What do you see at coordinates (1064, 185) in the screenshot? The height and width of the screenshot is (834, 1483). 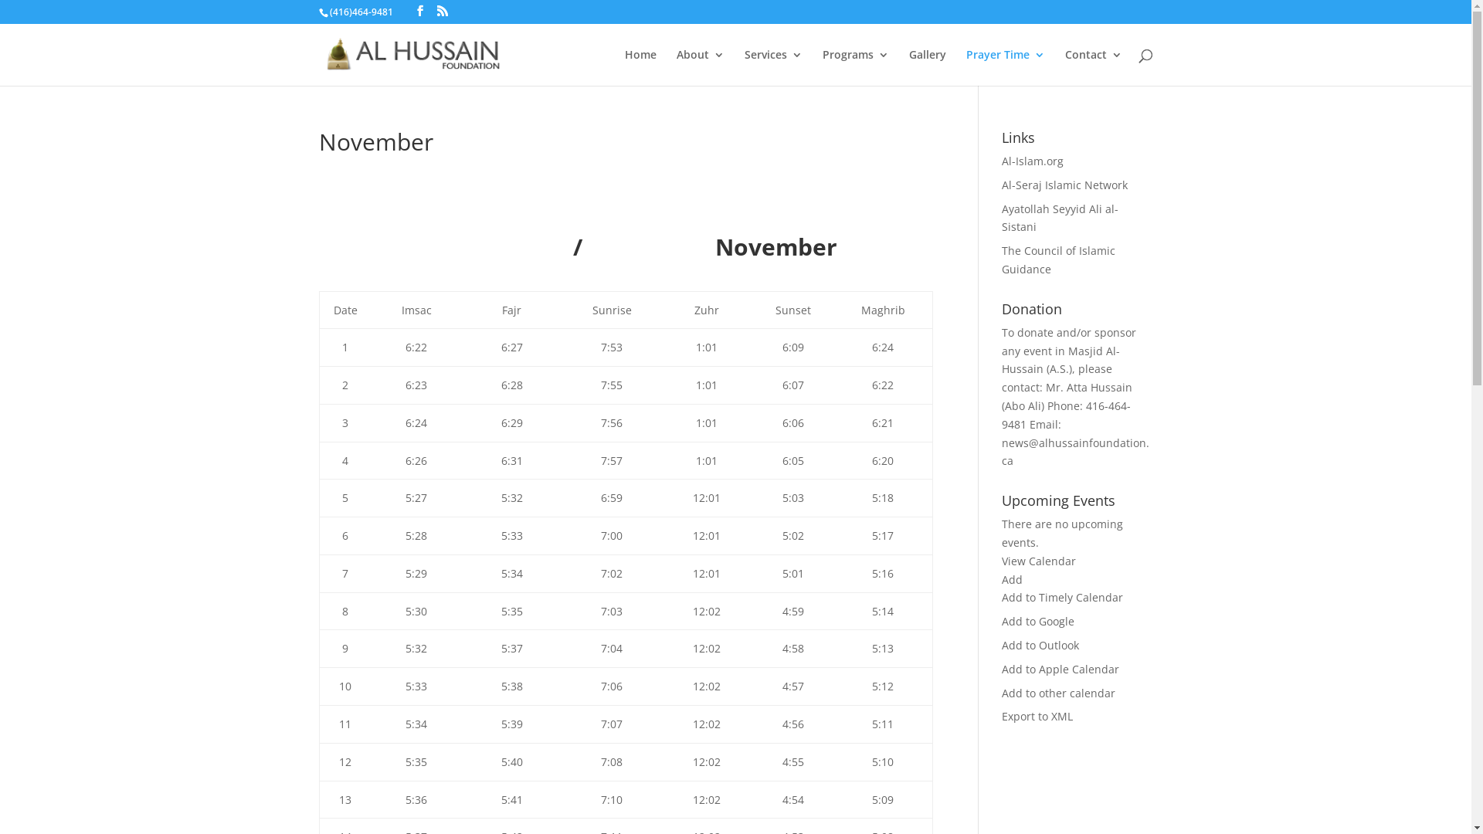 I see `Al-Seraj Islamic Network` at bounding box center [1064, 185].